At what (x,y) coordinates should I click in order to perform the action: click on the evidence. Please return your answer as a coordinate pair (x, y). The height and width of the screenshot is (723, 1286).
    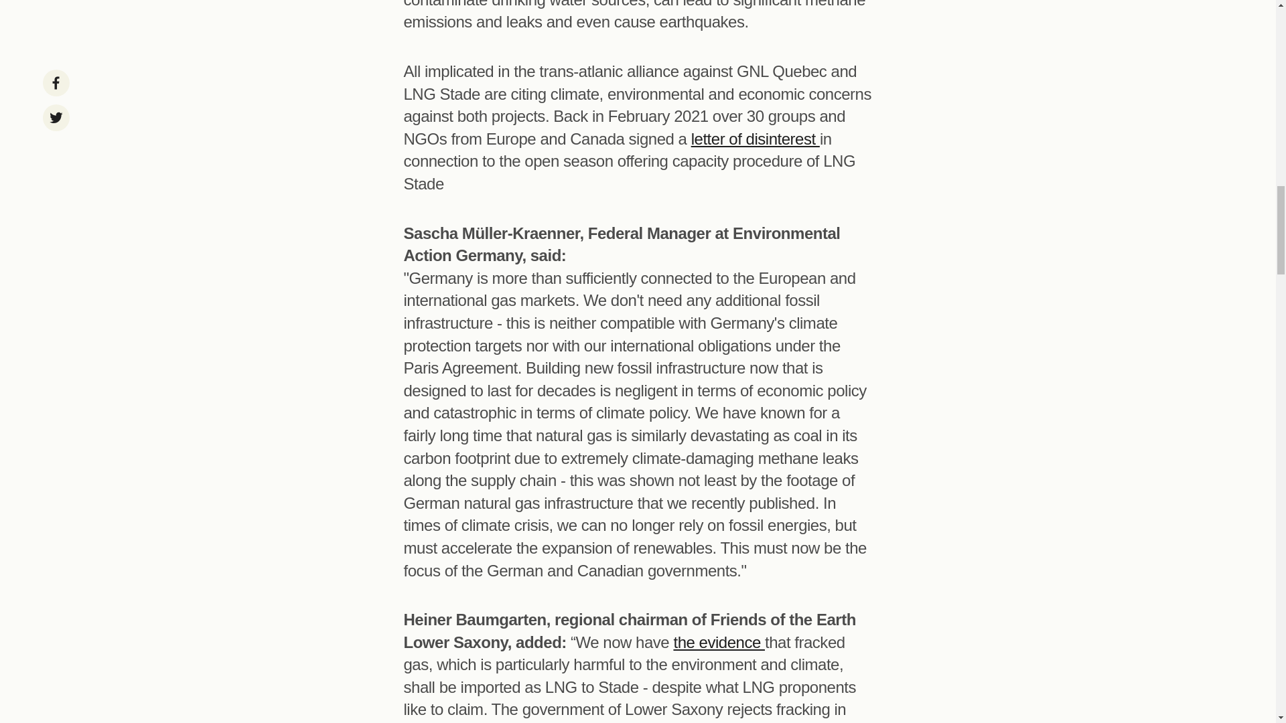
    Looking at the image, I should click on (719, 643).